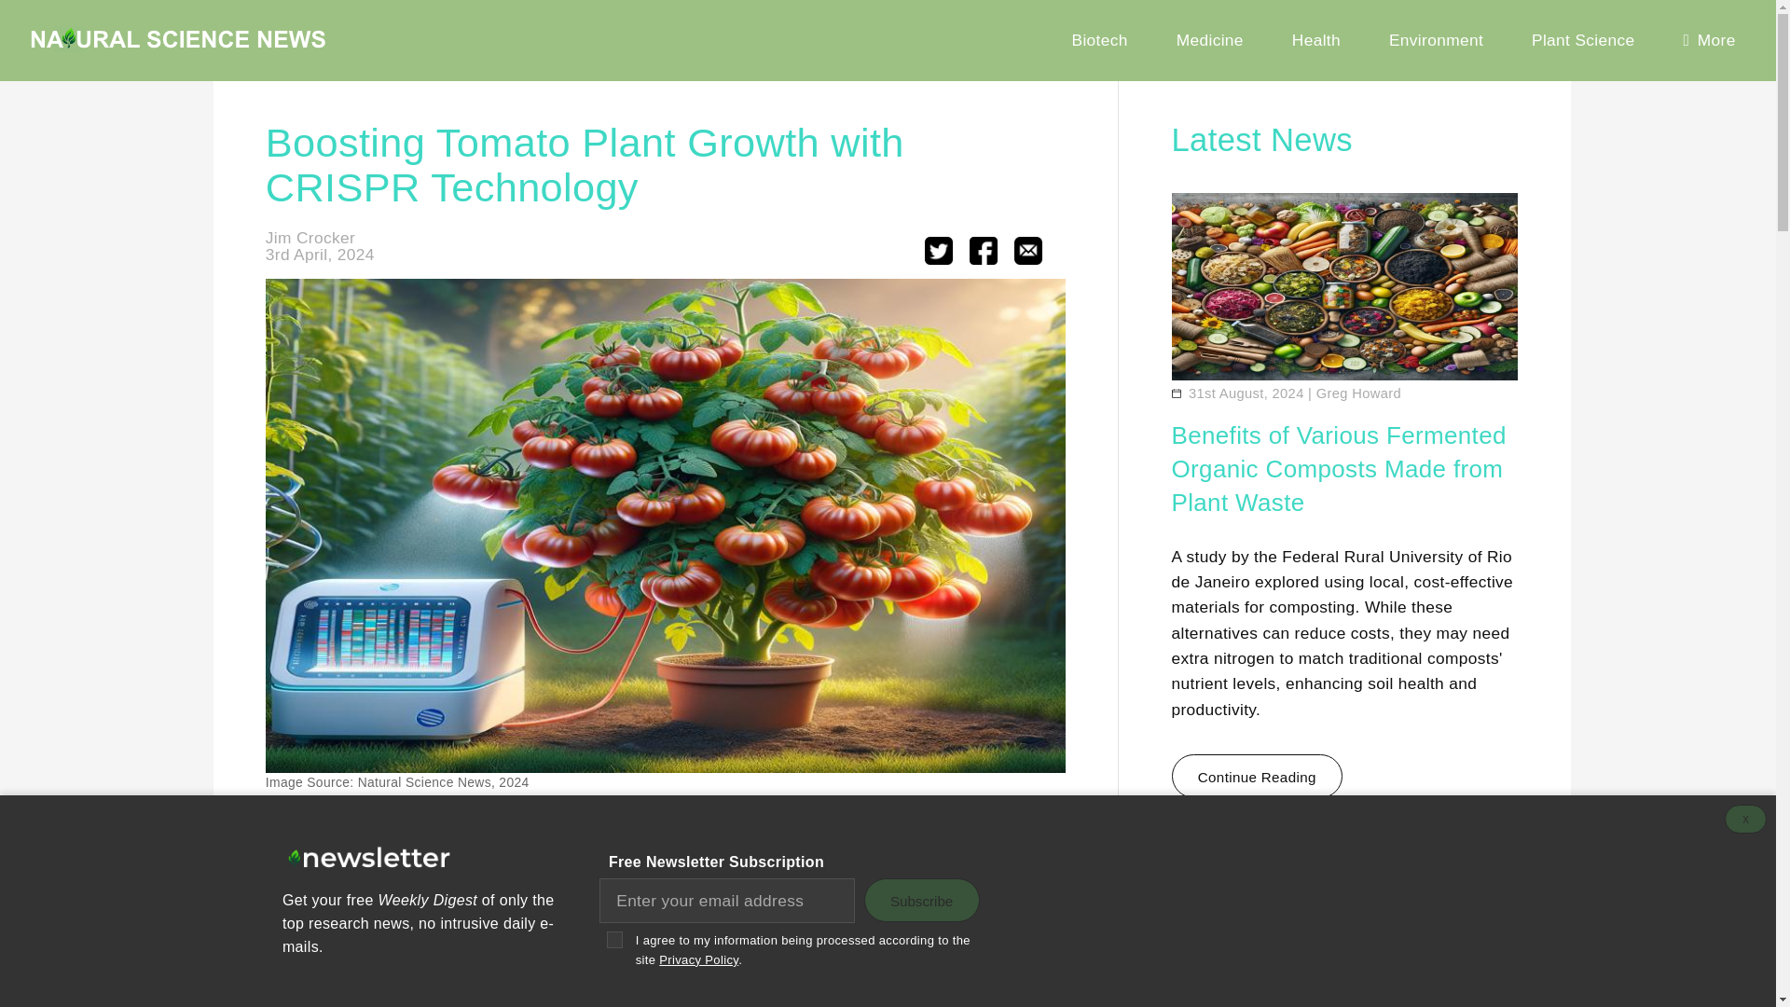  I want to click on Health, so click(1315, 41).